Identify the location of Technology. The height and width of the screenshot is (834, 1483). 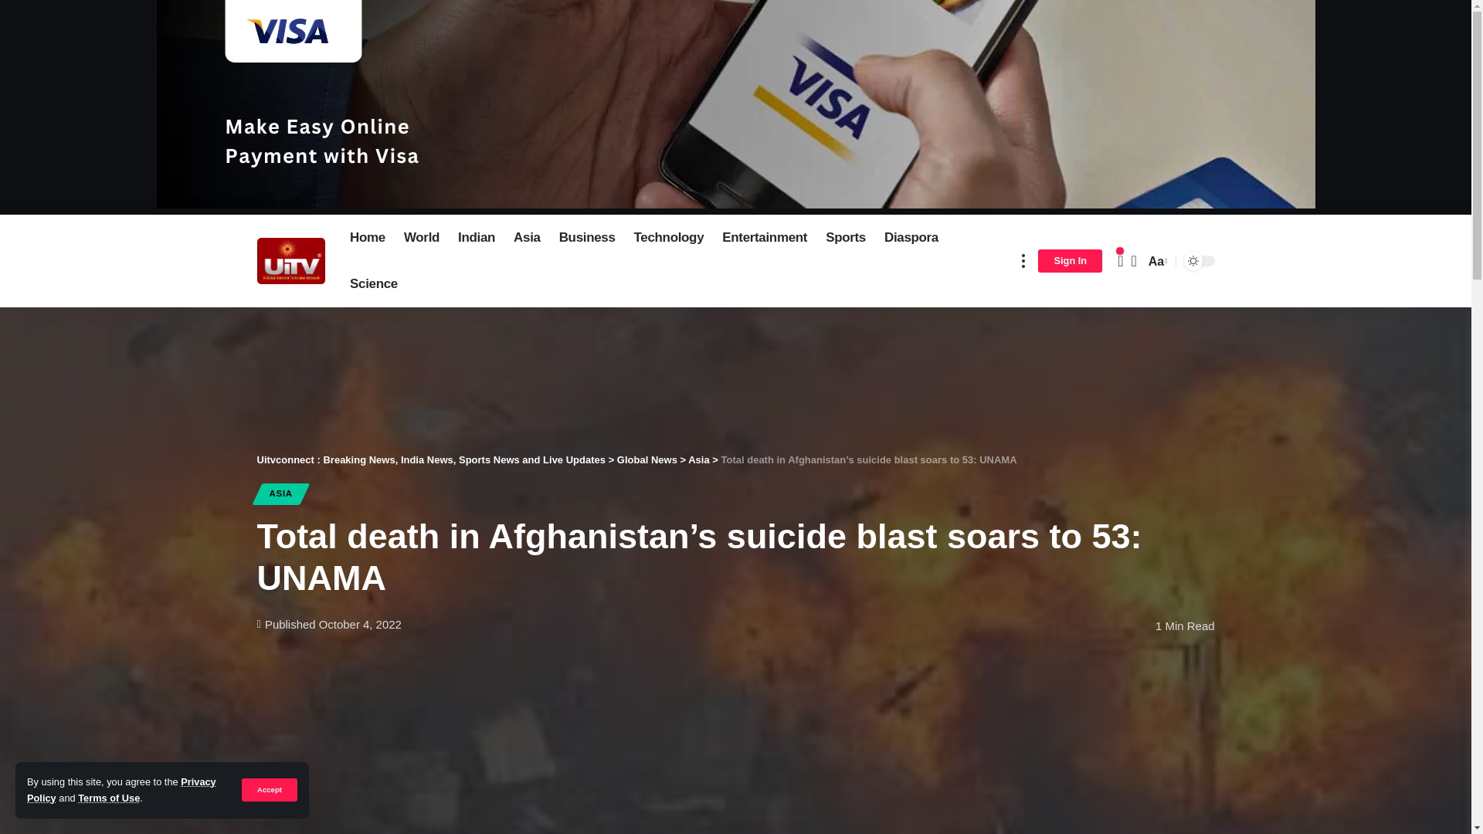
(669, 238).